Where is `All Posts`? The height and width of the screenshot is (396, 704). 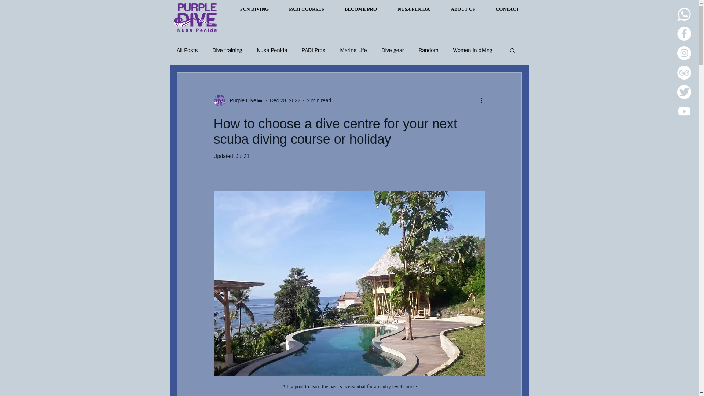 All Posts is located at coordinates (187, 50).